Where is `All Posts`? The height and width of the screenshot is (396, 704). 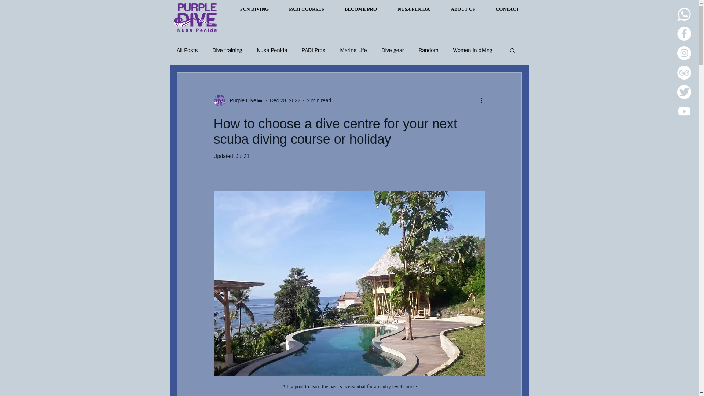 All Posts is located at coordinates (187, 50).